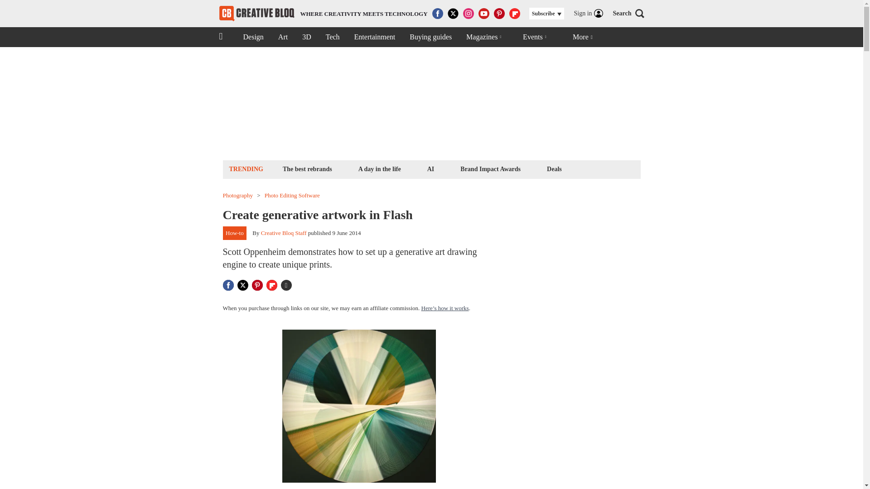 The image size is (870, 489). I want to click on A day in the life, so click(283, 37).